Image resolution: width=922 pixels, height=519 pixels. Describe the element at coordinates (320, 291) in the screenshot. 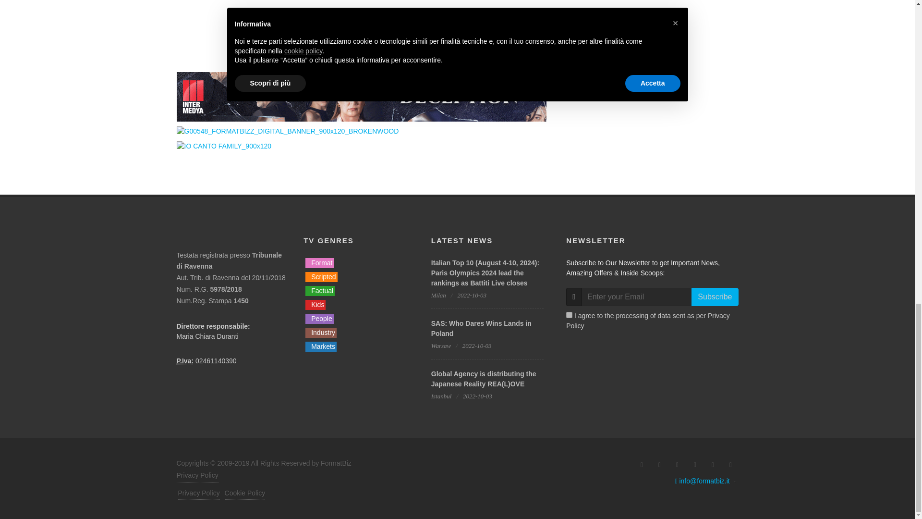

I see `Factual` at that location.